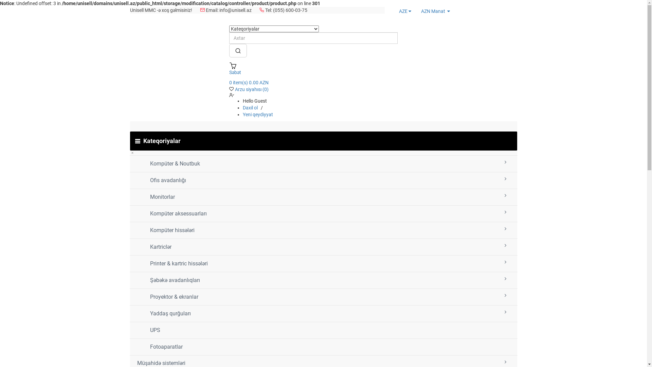  What do you see at coordinates (251, 108) in the screenshot?
I see `Daxil ol` at bounding box center [251, 108].